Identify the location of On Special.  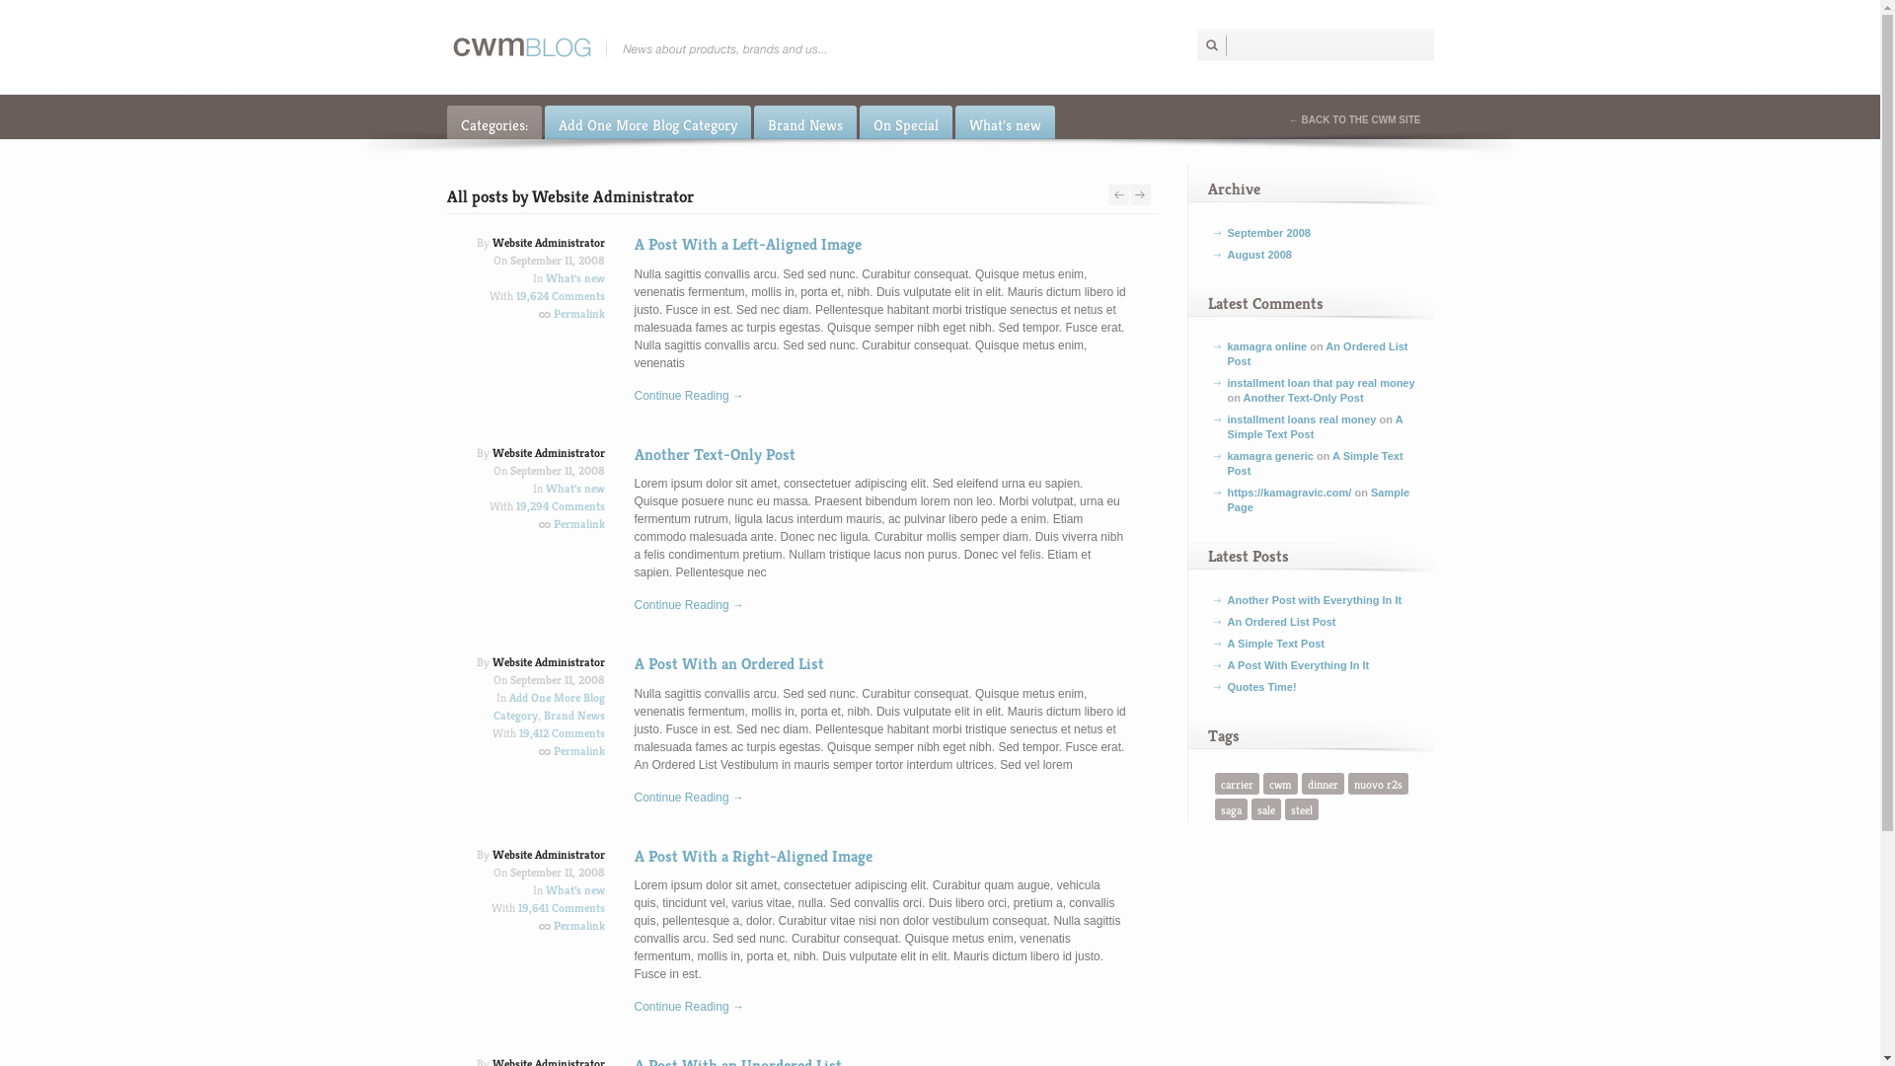
(905, 122).